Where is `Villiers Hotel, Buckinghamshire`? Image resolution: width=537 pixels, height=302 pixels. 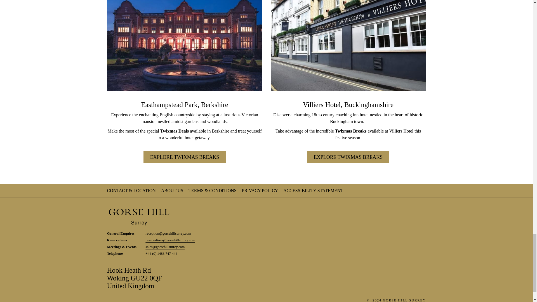
Villiers Hotel, Buckinghamshire is located at coordinates (261, 190).